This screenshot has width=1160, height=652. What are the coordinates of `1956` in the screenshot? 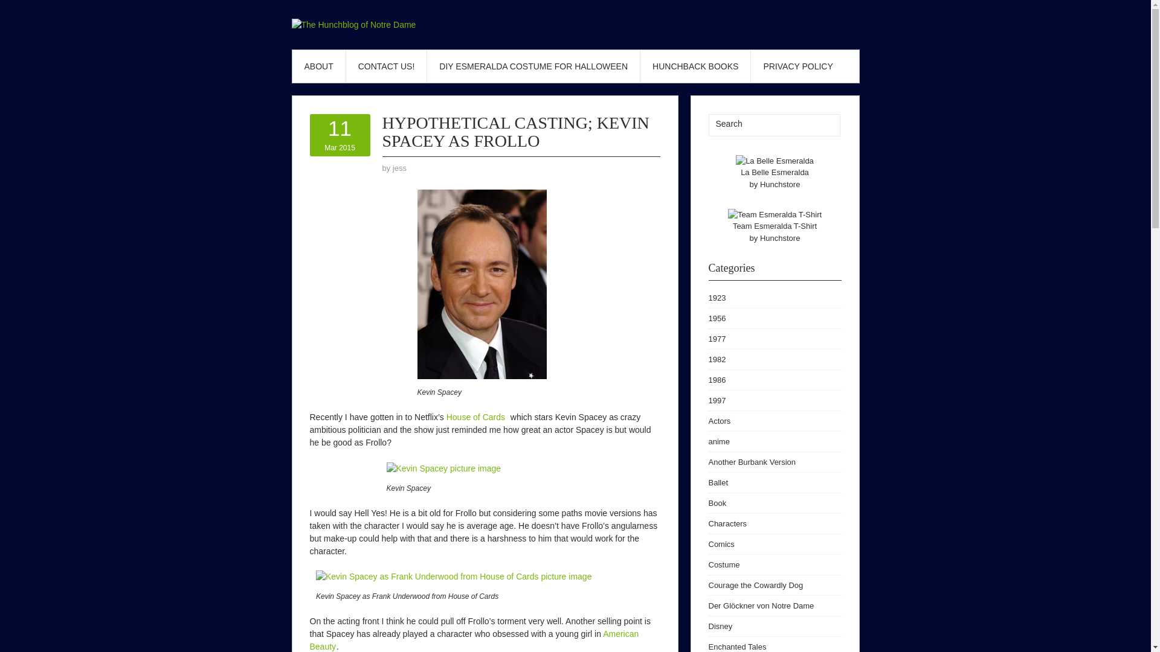 It's located at (717, 380).